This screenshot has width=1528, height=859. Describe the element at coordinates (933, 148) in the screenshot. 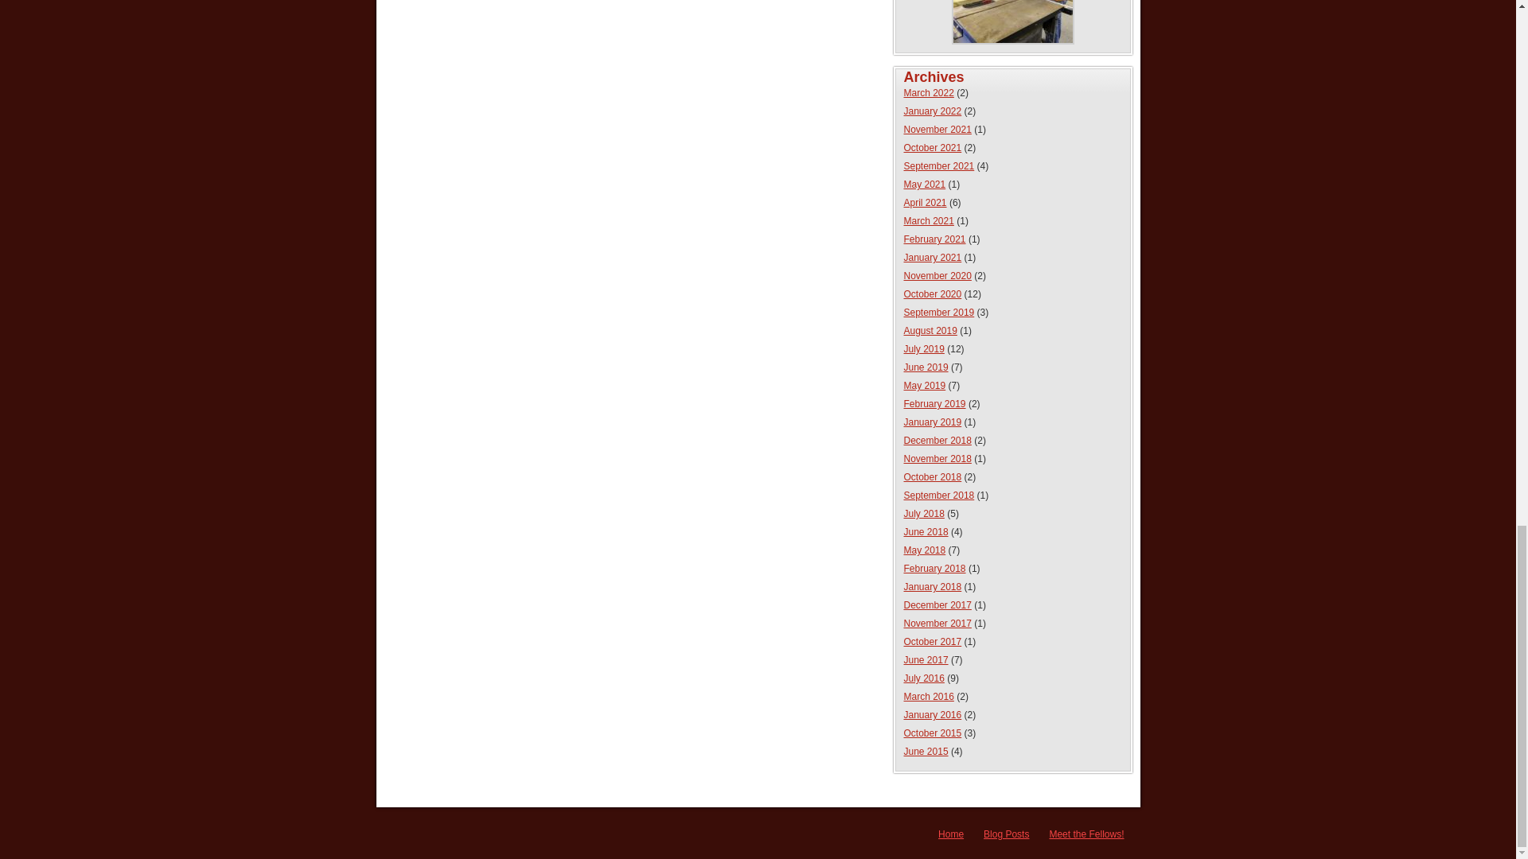

I see `October 2021` at that location.